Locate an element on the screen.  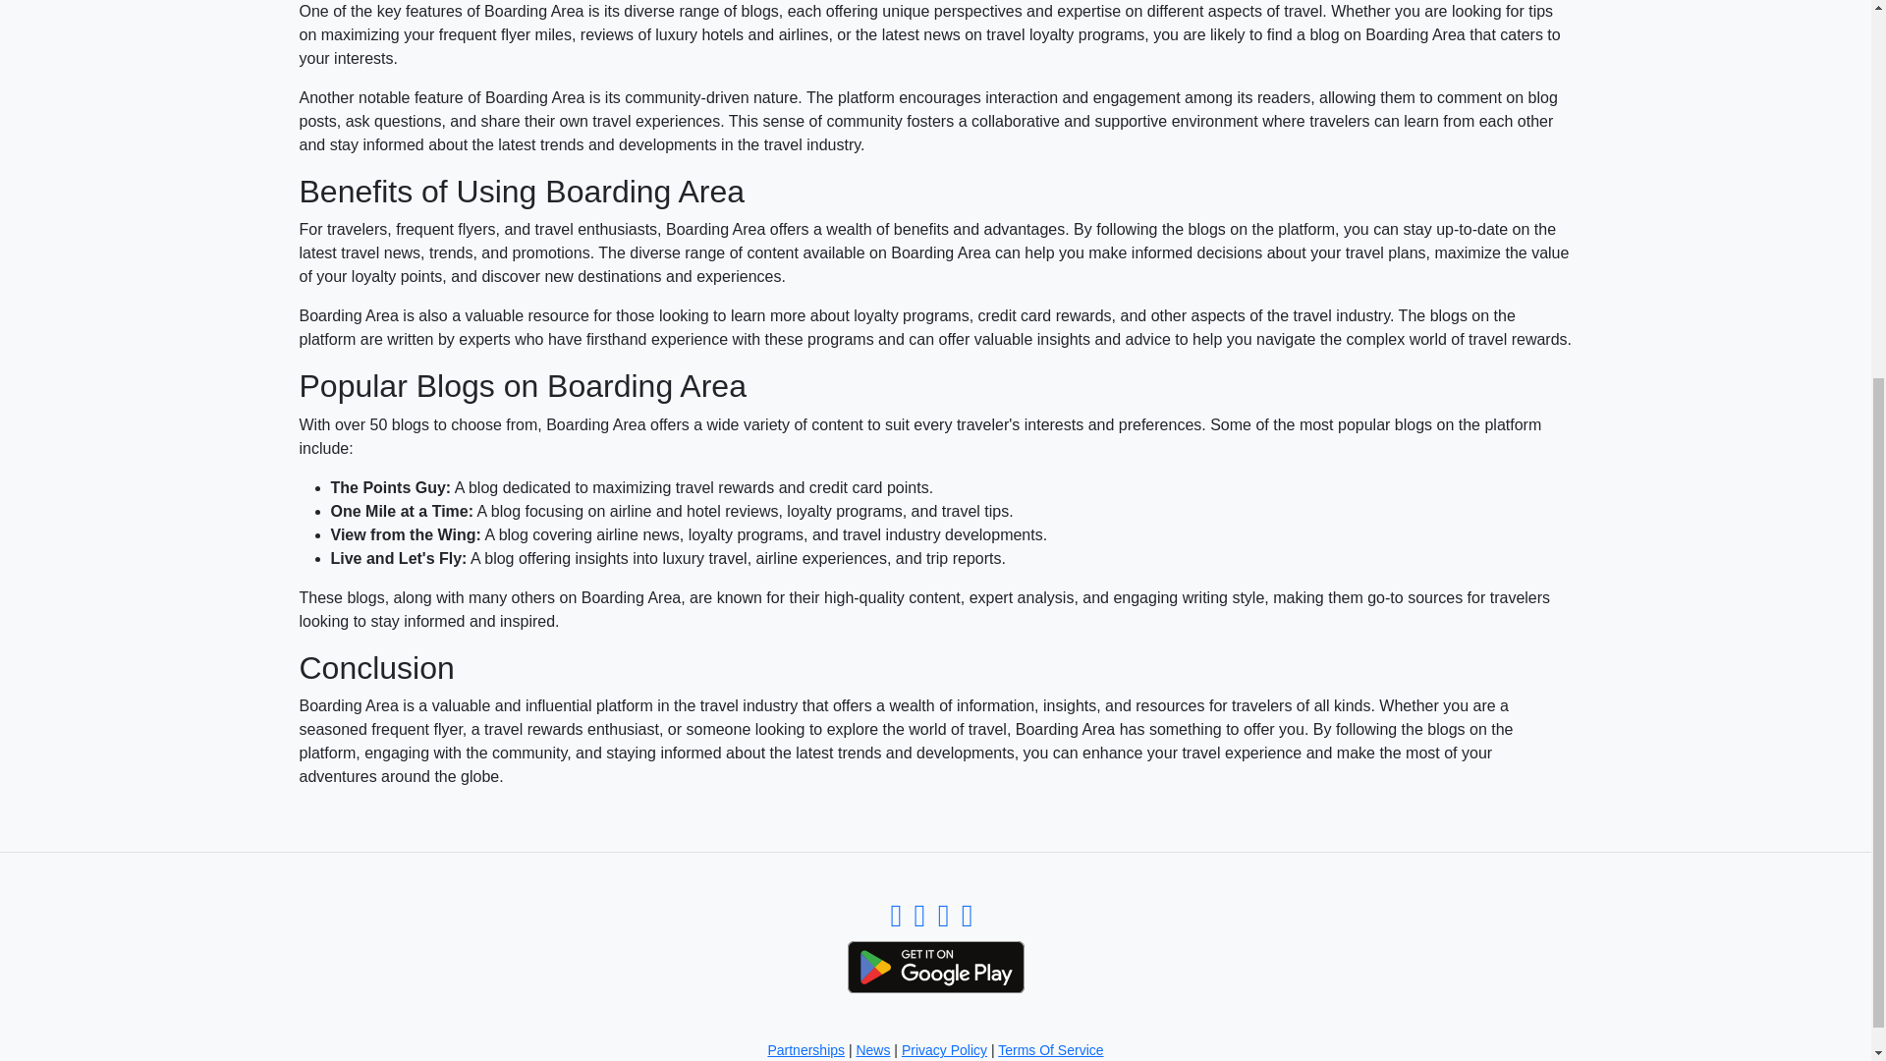
Privacy Policy is located at coordinates (943, 1049).